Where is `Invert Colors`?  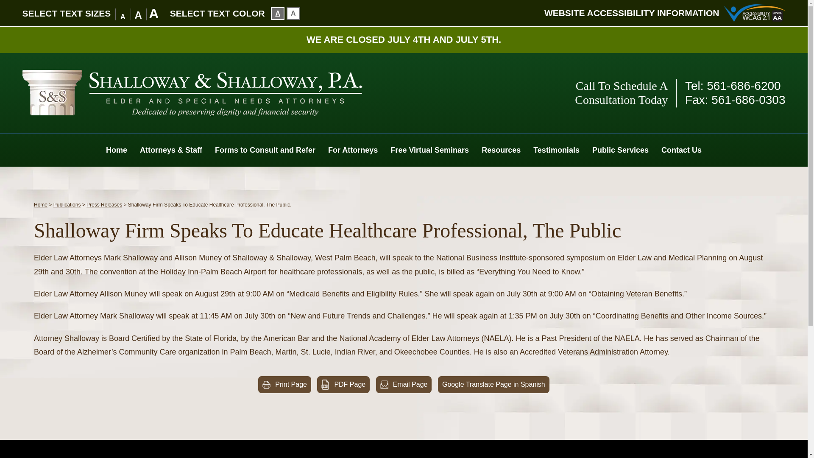
Invert Colors is located at coordinates (293, 14).